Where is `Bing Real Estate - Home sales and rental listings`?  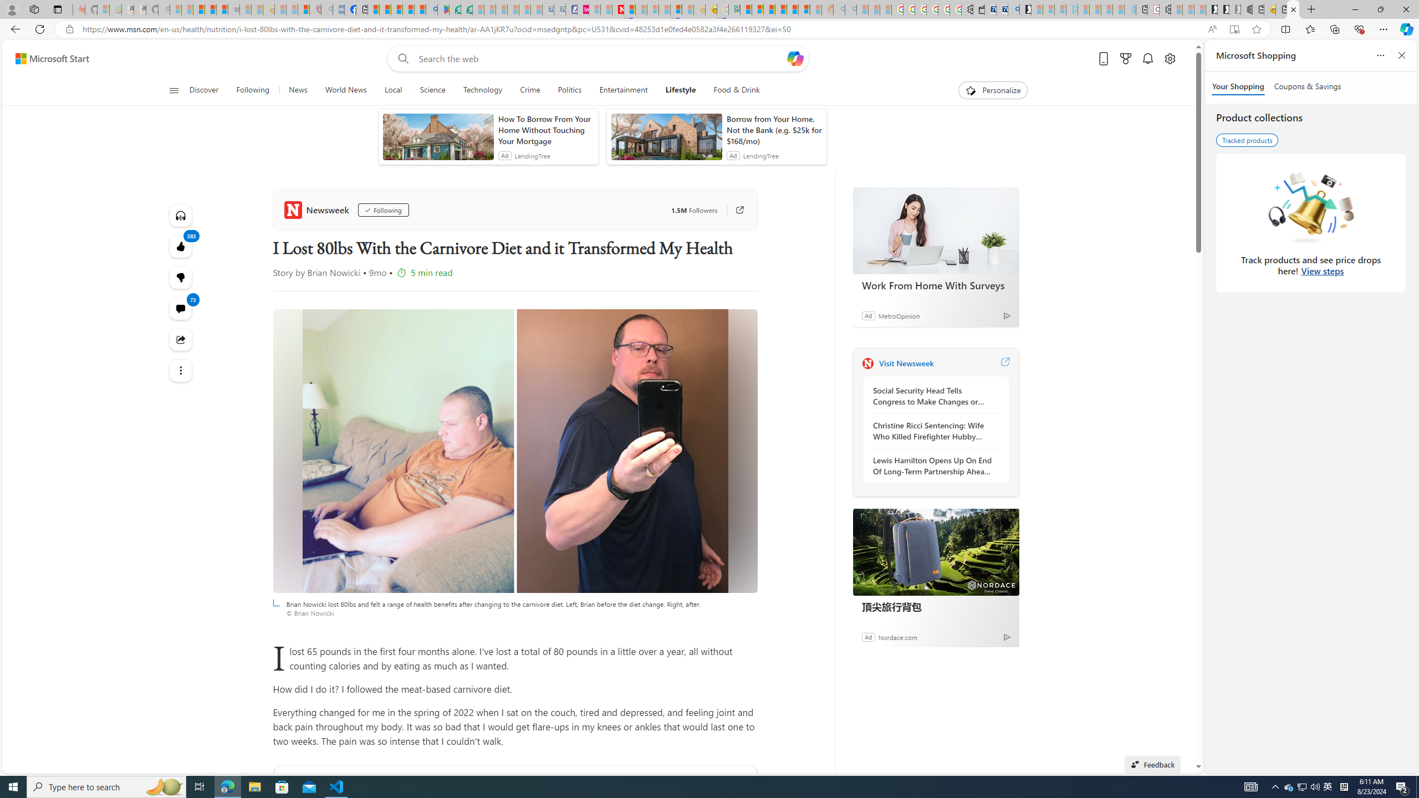 Bing Real Estate - Home sales and rental listings is located at coordinates (1013, 9).